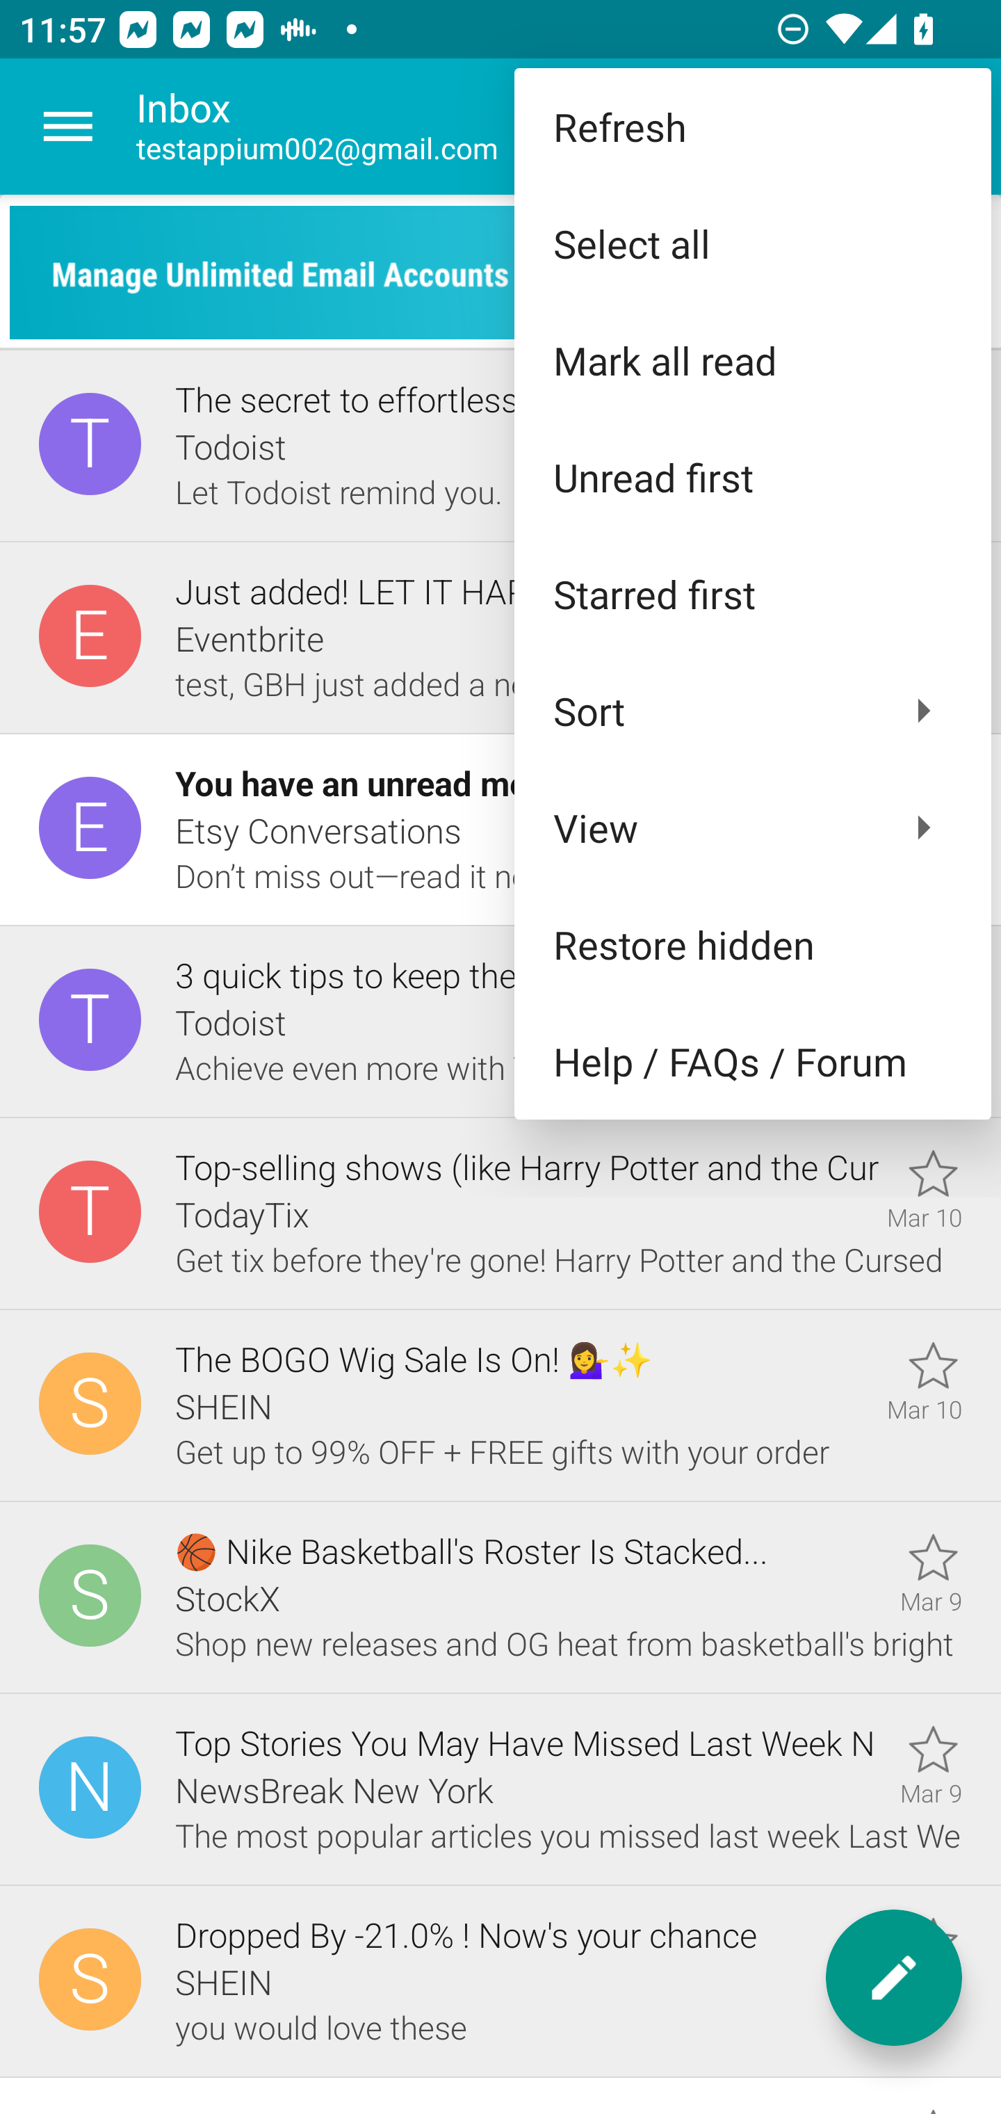 The height and width of the screenshot is (2114, 1001). Describe the element at coordinates (752, 594) in the screenshot. I see `Starred first` at that location.